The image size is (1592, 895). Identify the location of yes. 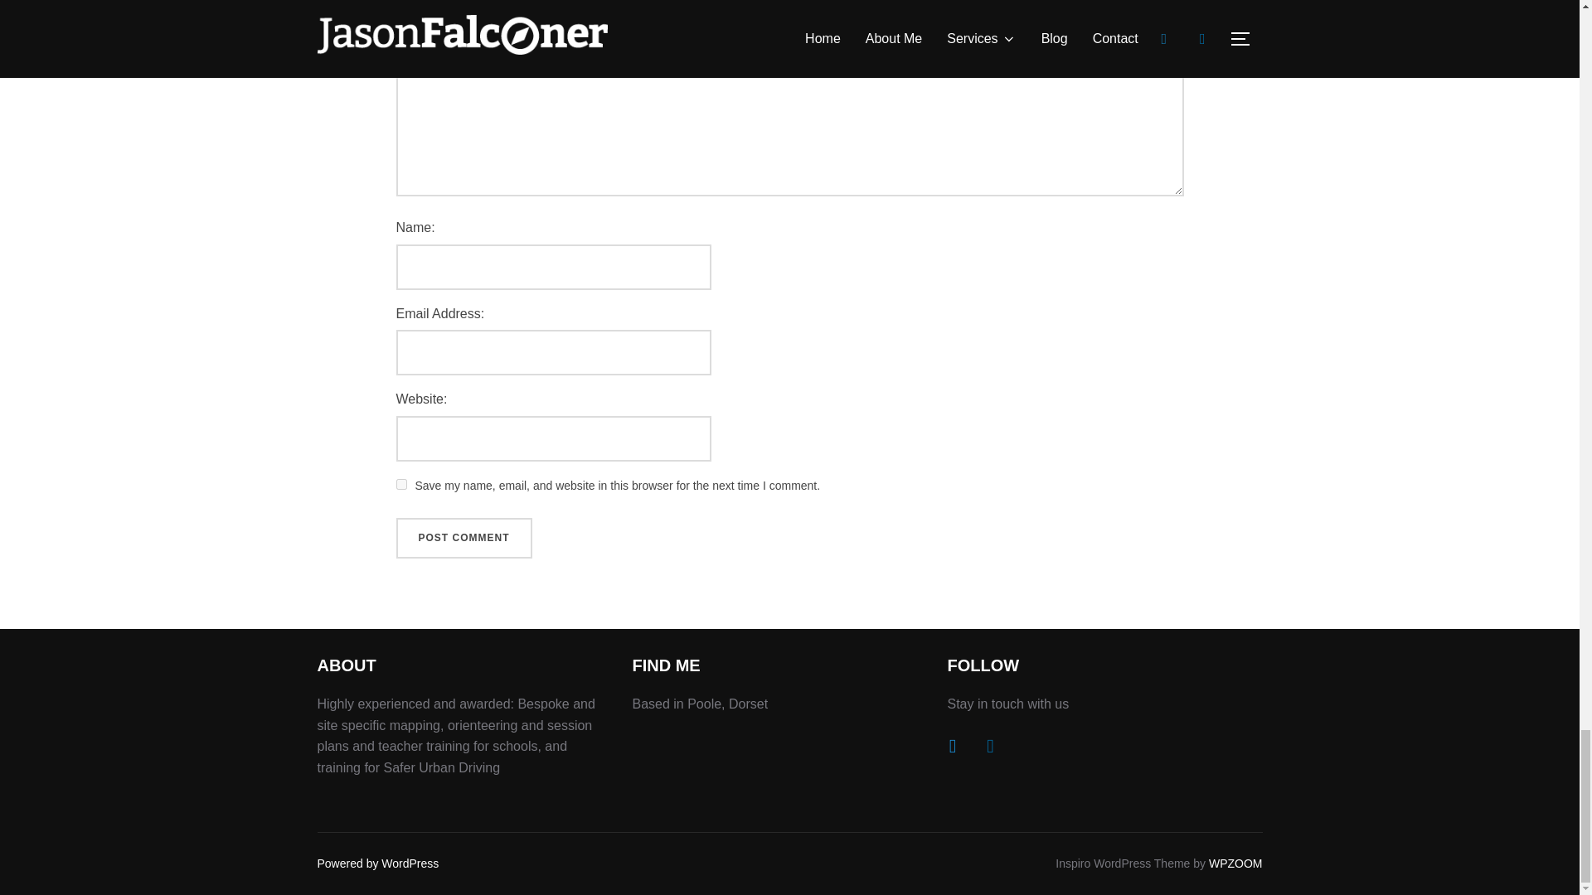
(401, 484).